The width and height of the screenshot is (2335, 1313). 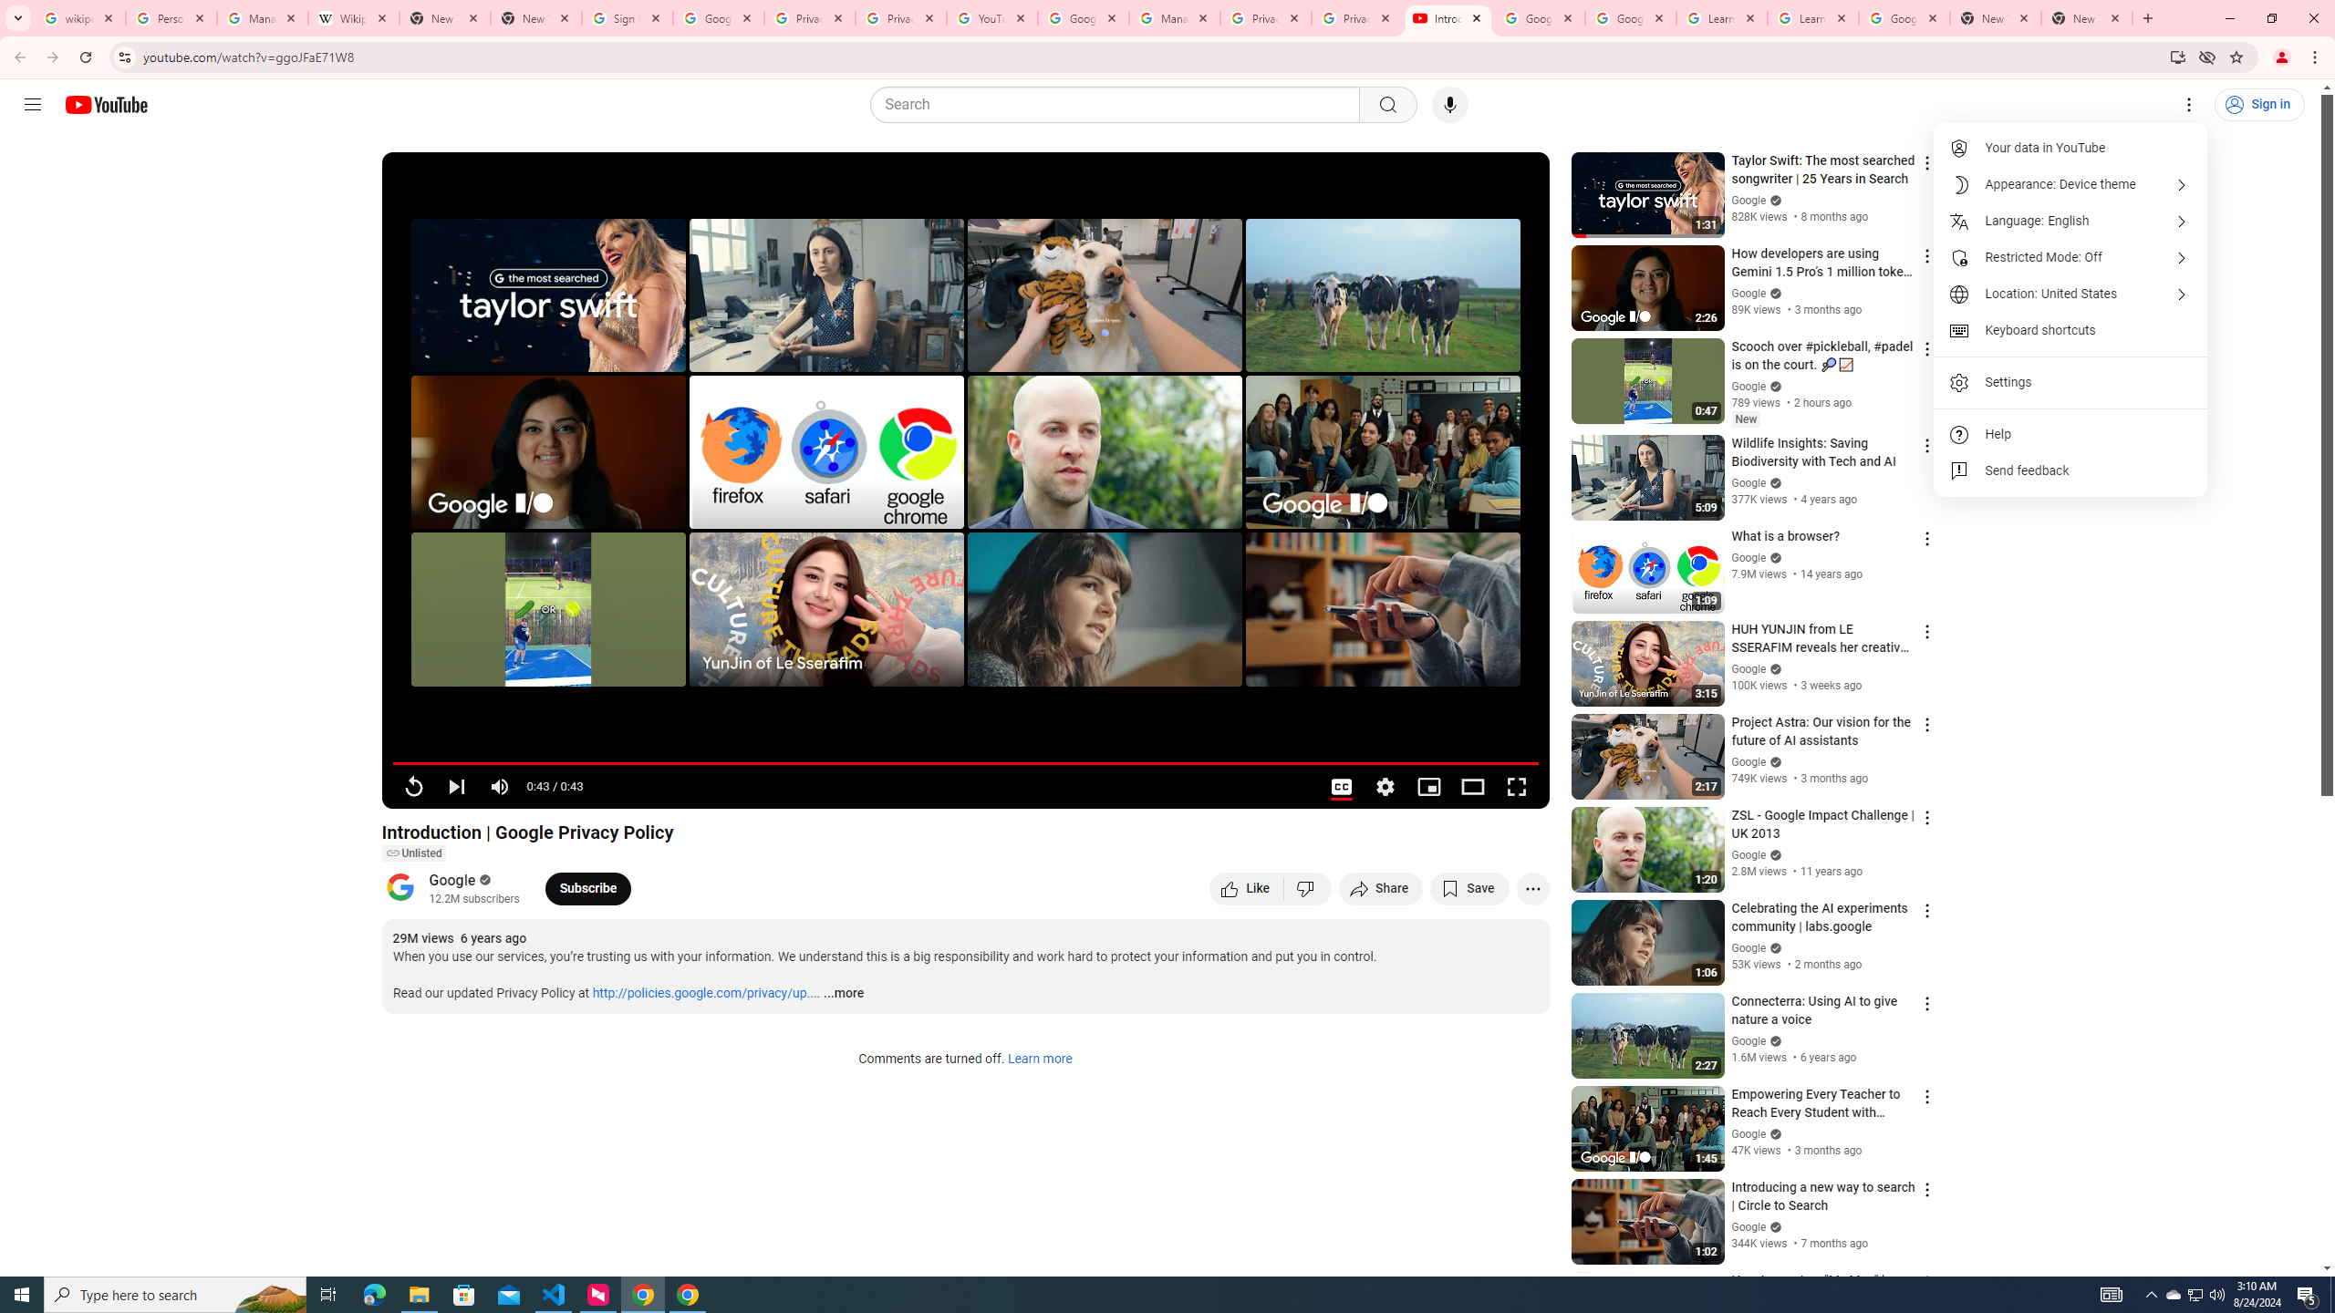 I want to click on http://policies.google.com/privacy/up..., so click(x=705, y=994).